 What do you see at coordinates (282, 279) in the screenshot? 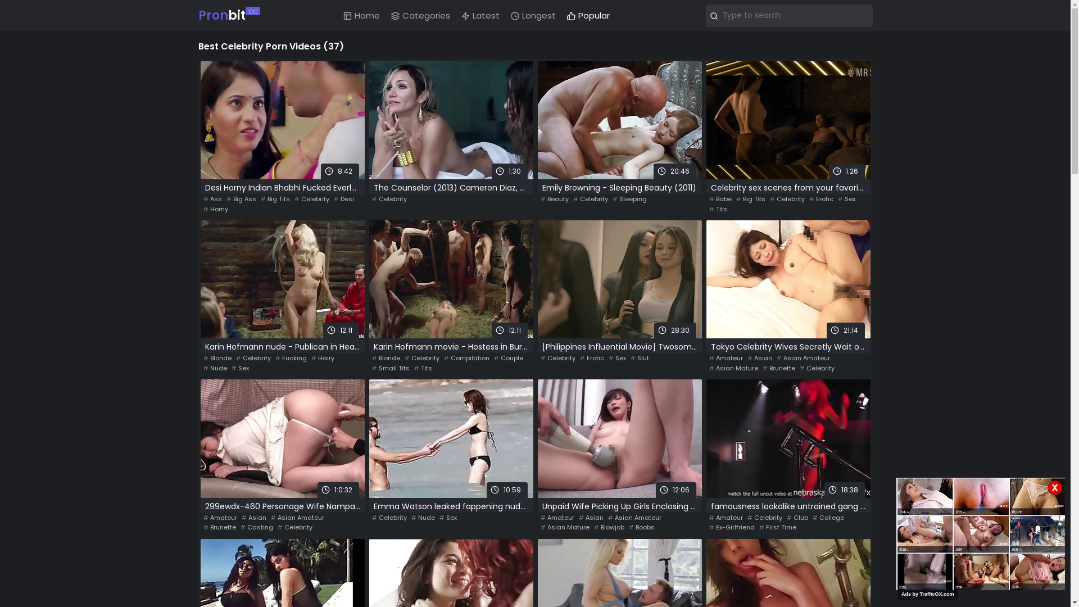
I see `12:11` at bounding box center [282, 279].